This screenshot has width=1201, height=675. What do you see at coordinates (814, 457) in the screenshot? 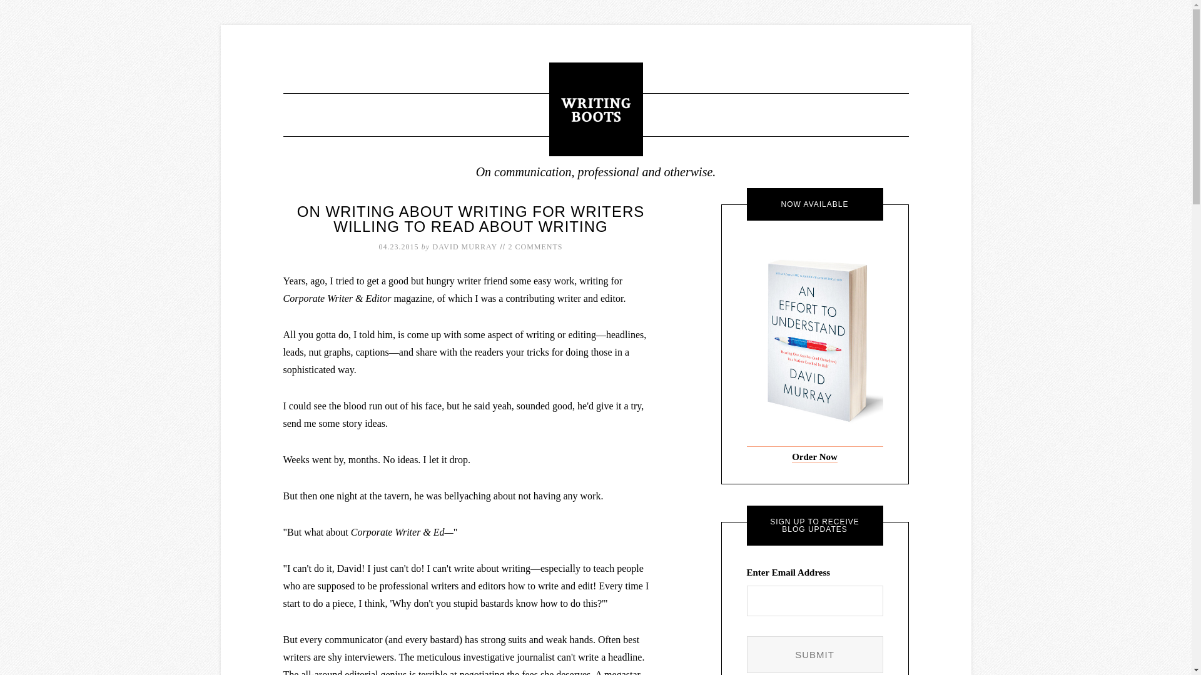
I see `Order Now` at bounding box center [814, 457].